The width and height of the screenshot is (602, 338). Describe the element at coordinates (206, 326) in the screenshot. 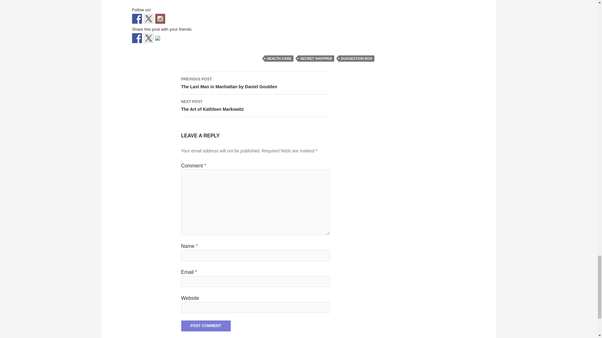

I see `Post Comment` at that location.